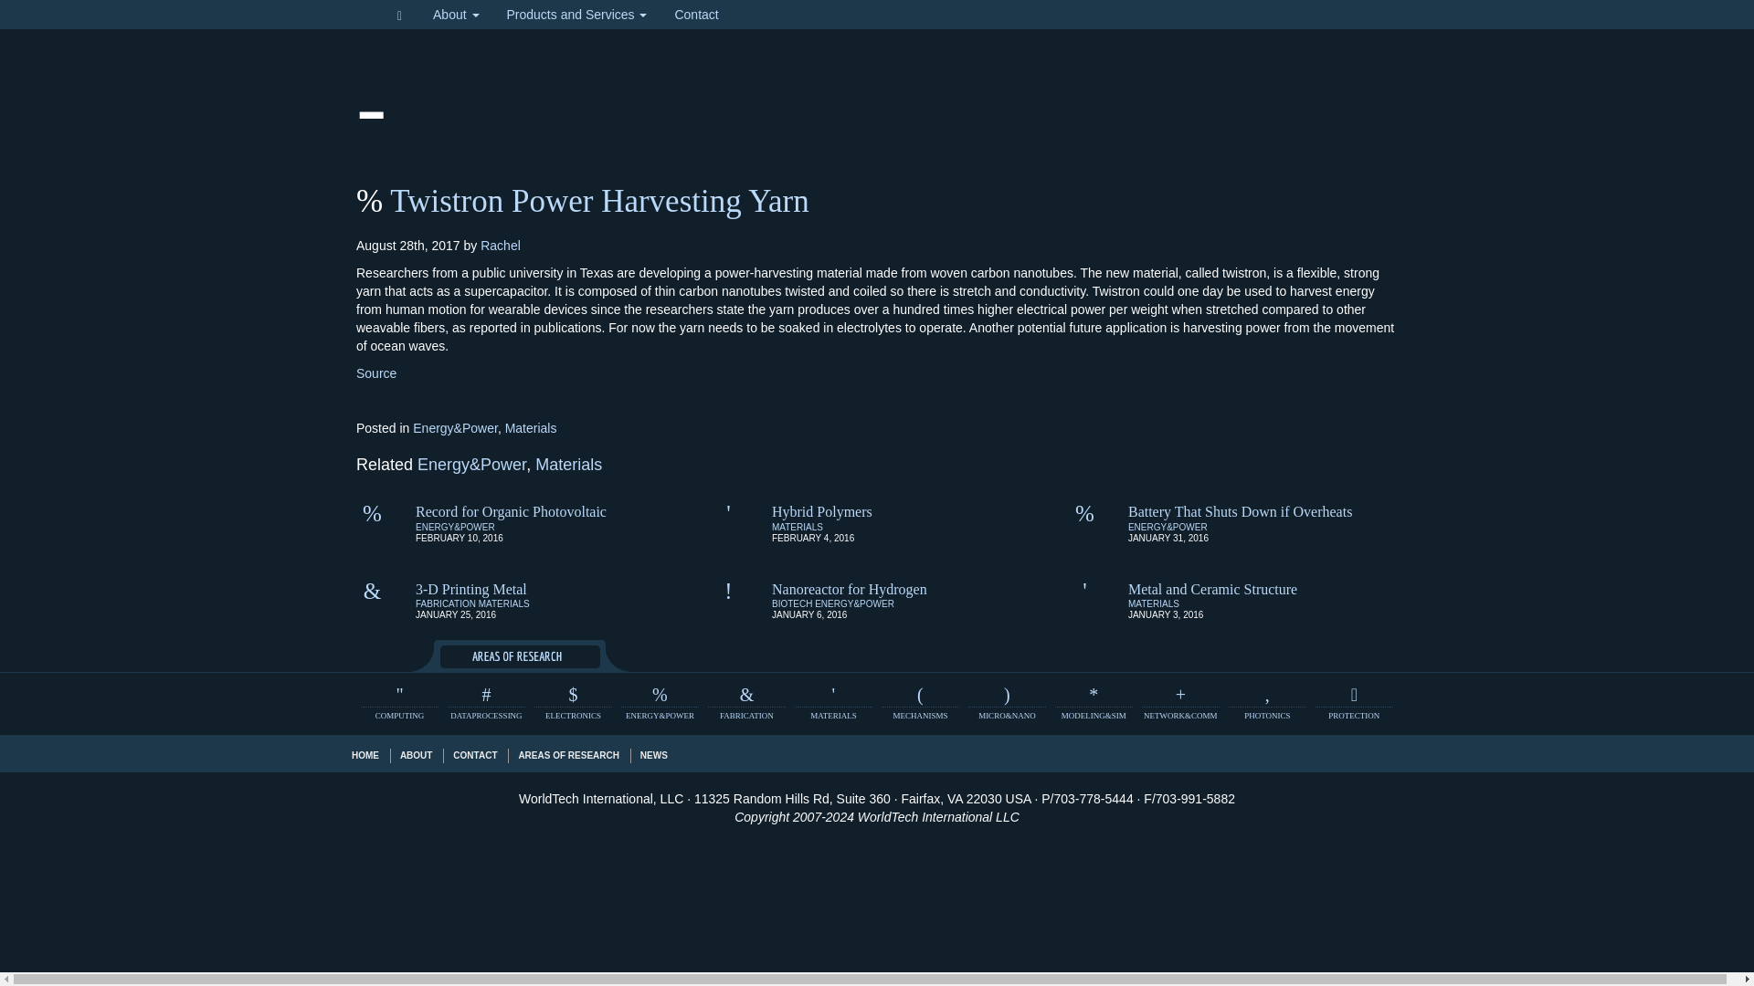  What do you see at coordinates (821, 511) in the screenshot?
I see `Hybrid Polymers` at bounding box center [821, 511].